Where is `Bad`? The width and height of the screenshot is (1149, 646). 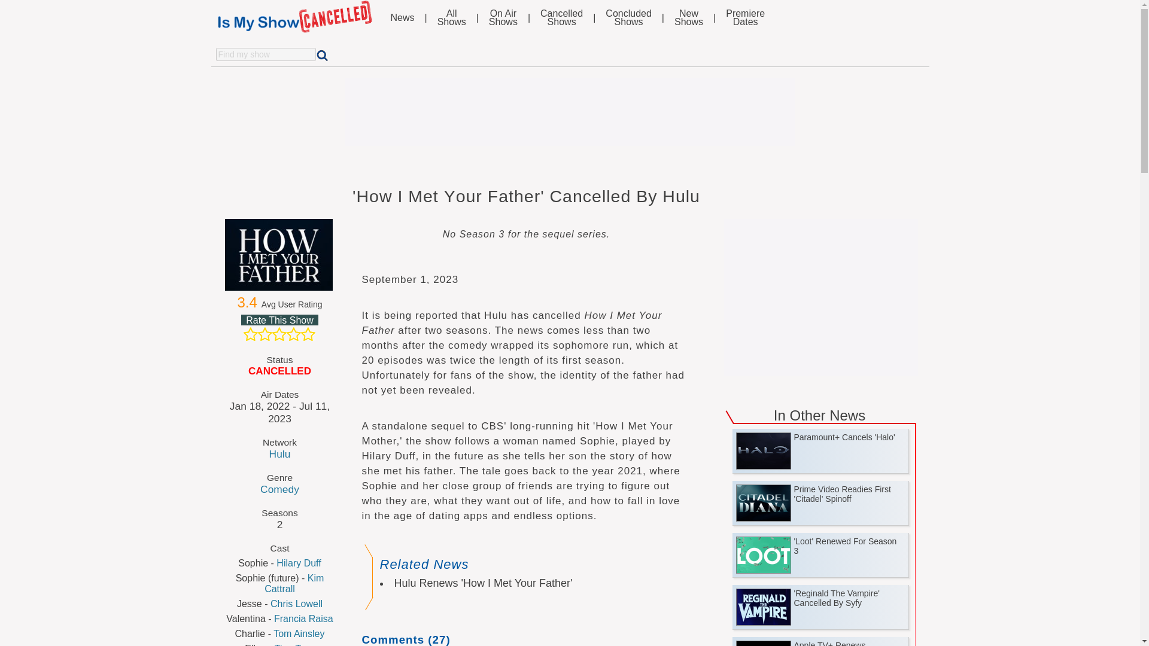
Bad is located at coordinates (280, 320).